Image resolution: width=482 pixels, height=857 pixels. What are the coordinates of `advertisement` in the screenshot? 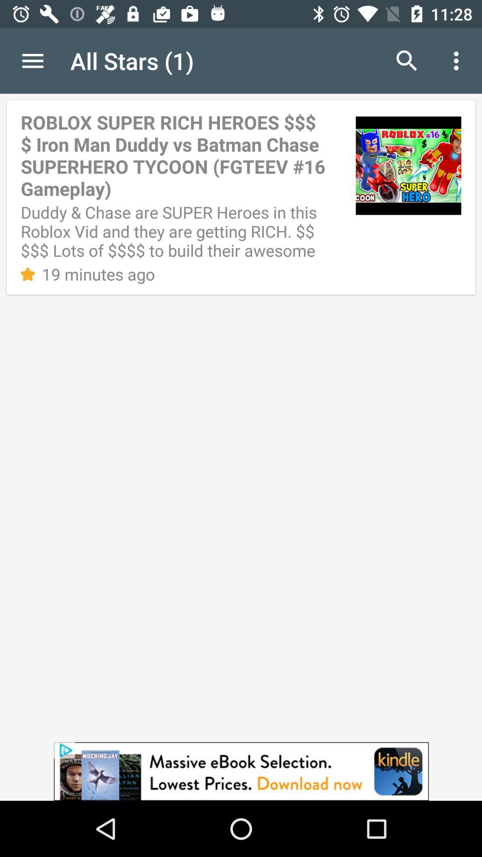 It's located at (241, 771).